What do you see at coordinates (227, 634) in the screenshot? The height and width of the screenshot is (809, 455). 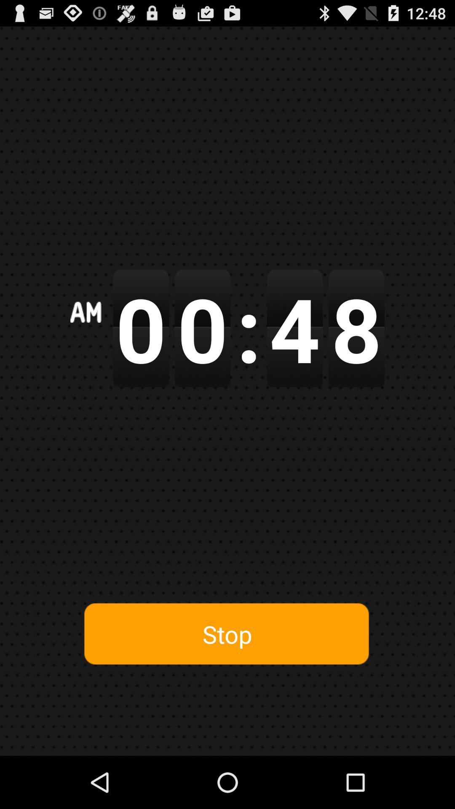 I see `click the stop item` at bounding box center [227, 634].